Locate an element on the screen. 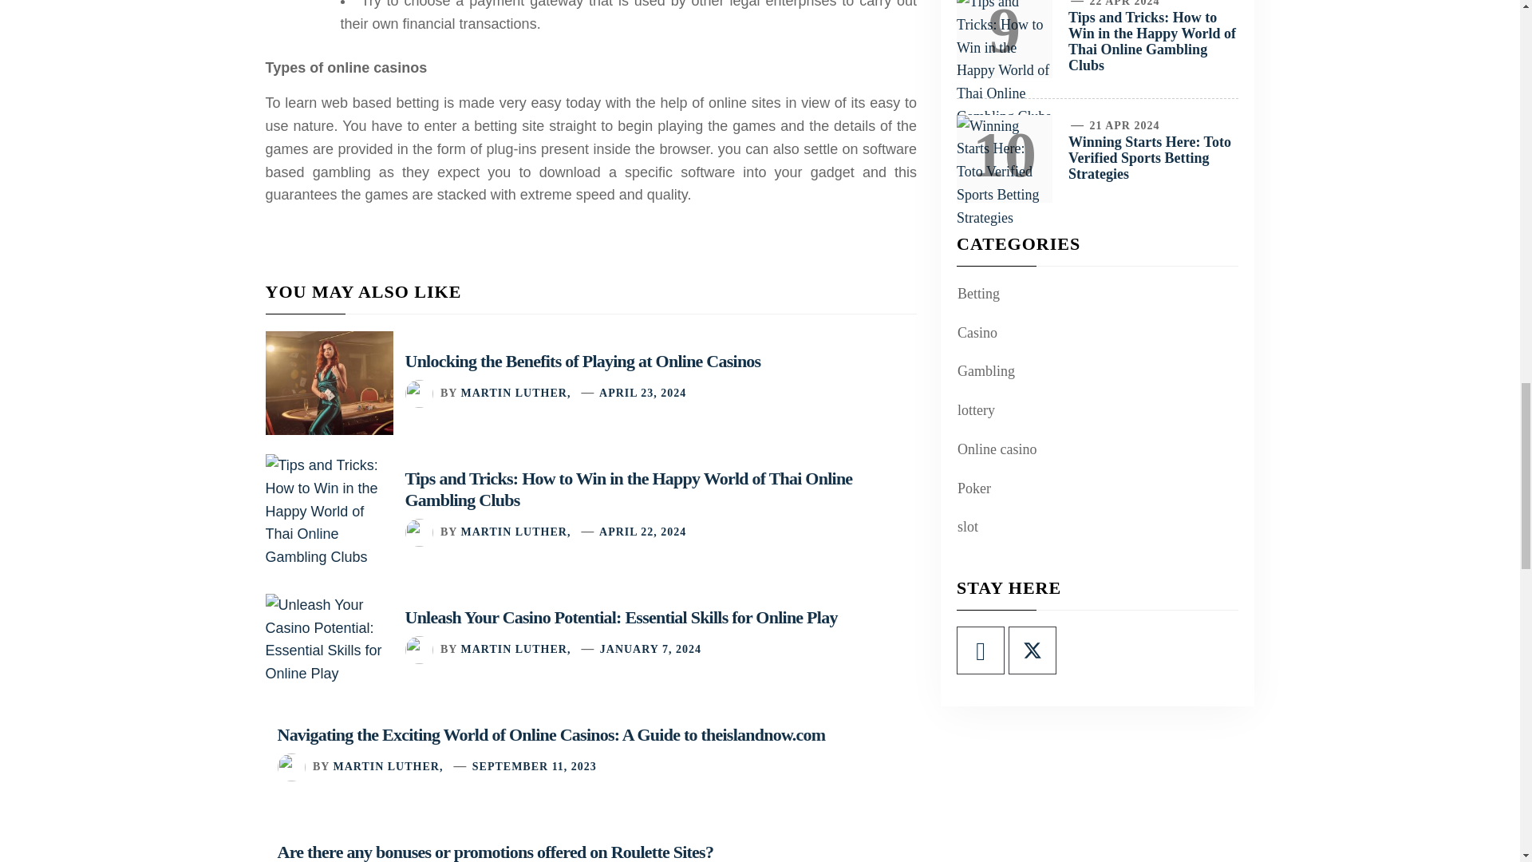  MARTIN LUTHER, is located at coordinates (387, 766).